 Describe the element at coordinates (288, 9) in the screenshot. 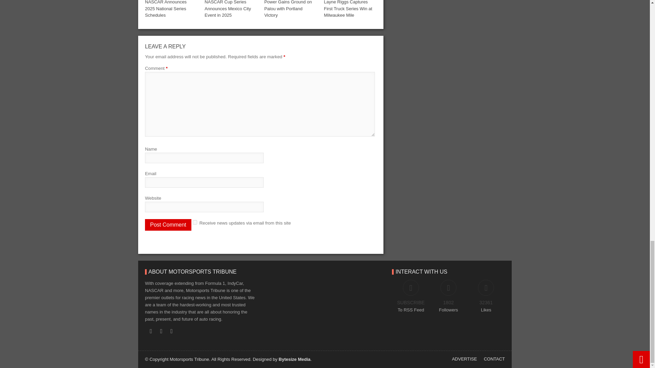

I see `Power Gains Ground on Palou with Portland Victory` at that location.